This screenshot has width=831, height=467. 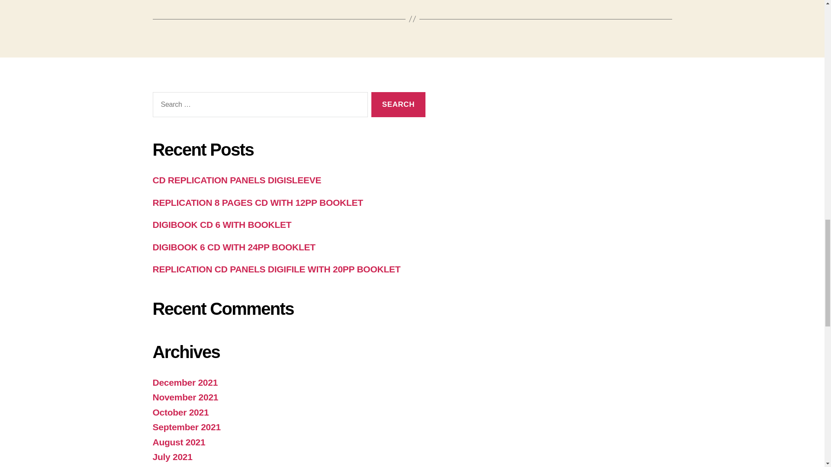 What do you see at coordinates (180, 412) in the screenshot?
I see `October 2021` at bounding box center [180, 412].